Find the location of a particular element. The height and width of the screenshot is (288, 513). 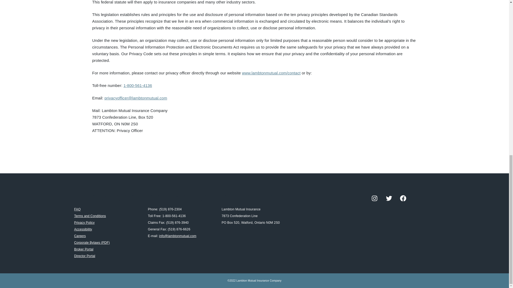

1-800-561-4136 is located at coordinates (138, 86).